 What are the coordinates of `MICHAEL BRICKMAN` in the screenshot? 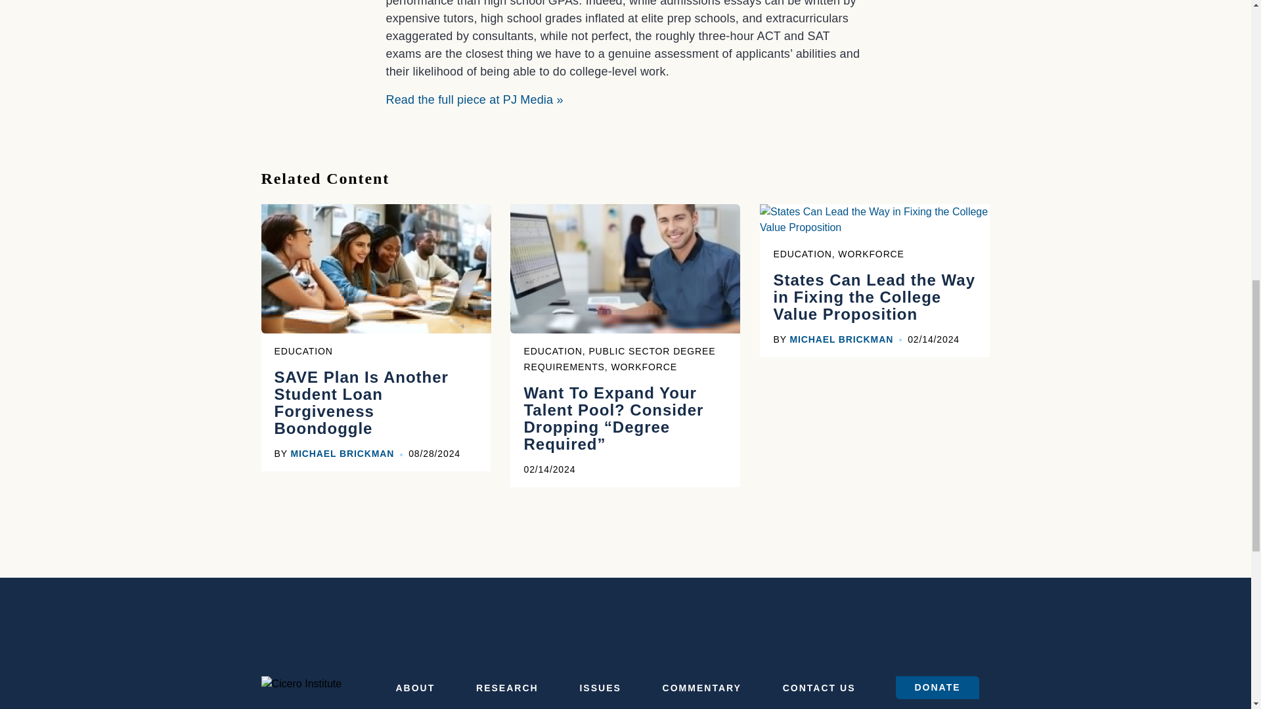 It's located at (342, 453).